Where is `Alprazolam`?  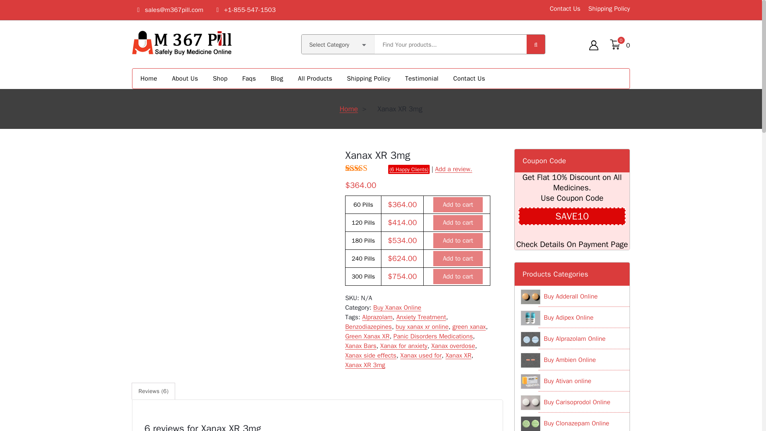
Alprazolam is located at coordinates (377, 317).